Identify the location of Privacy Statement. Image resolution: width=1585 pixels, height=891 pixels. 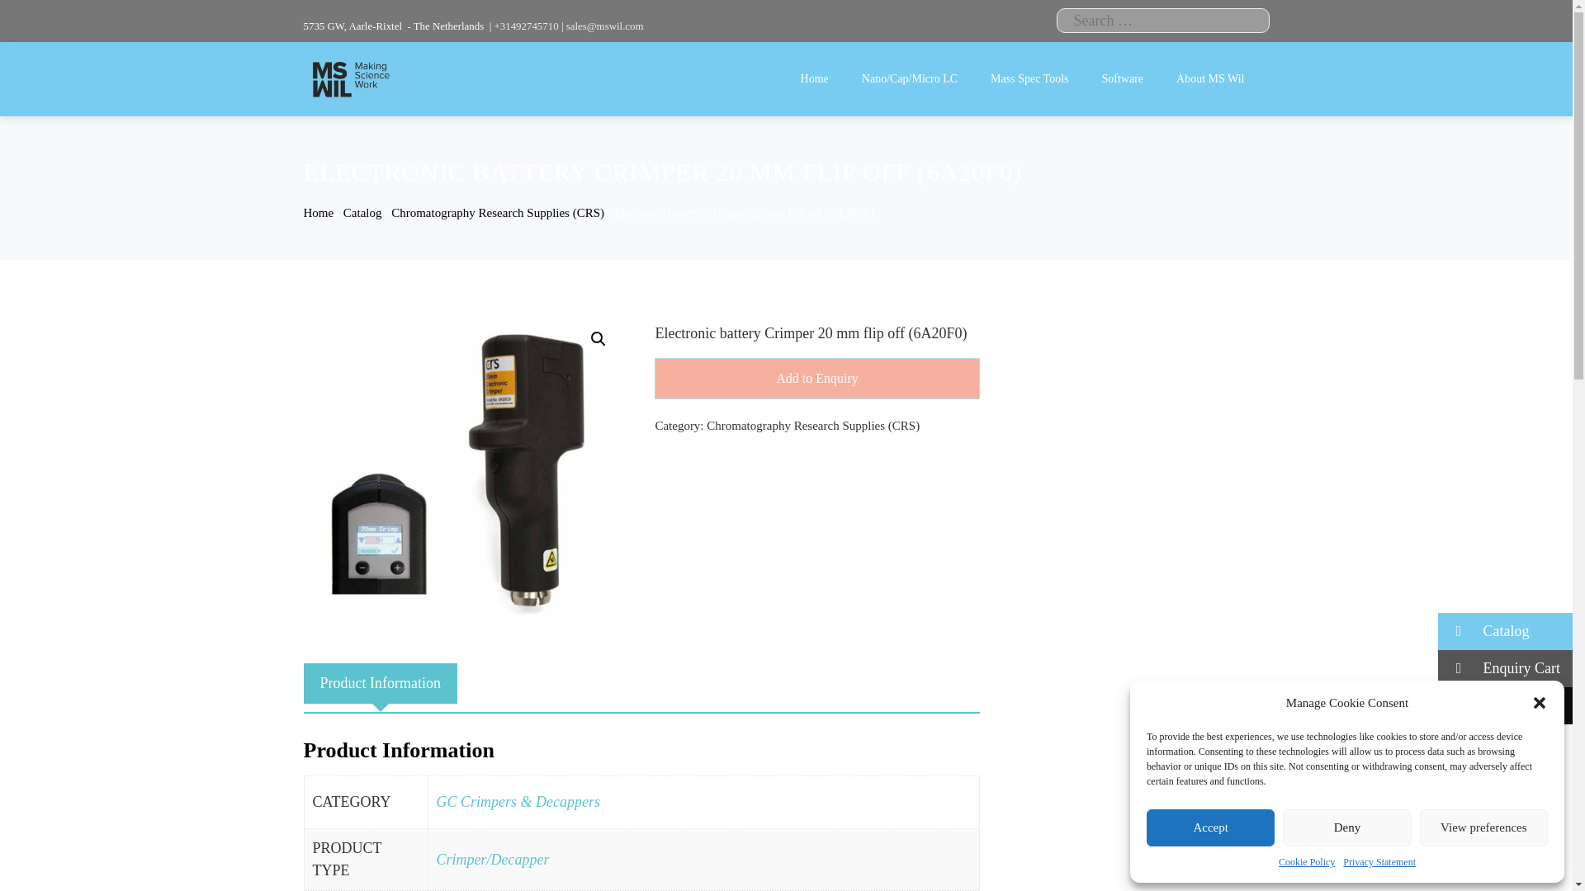
(1379, 862).